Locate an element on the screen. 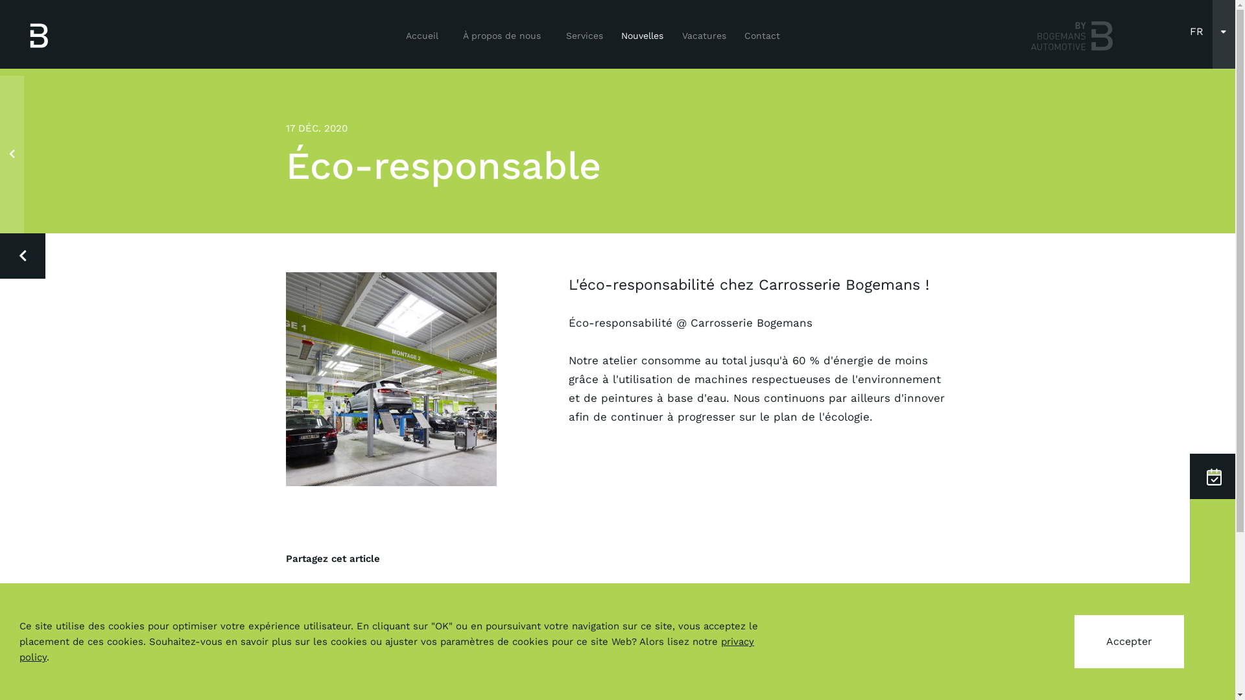  Contact is located at coordinates (762, 36).